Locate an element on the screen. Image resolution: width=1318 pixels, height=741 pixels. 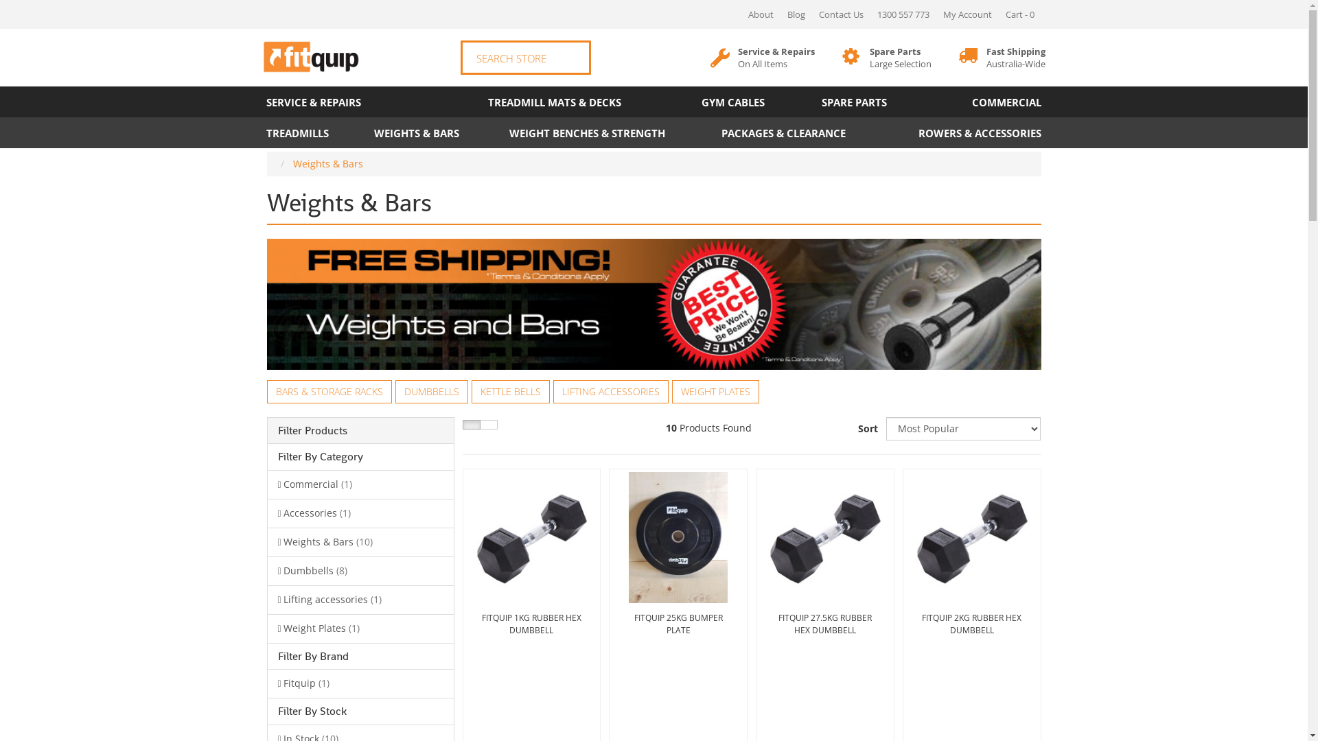
Accessories (1) is located at coordinates (361, 513).